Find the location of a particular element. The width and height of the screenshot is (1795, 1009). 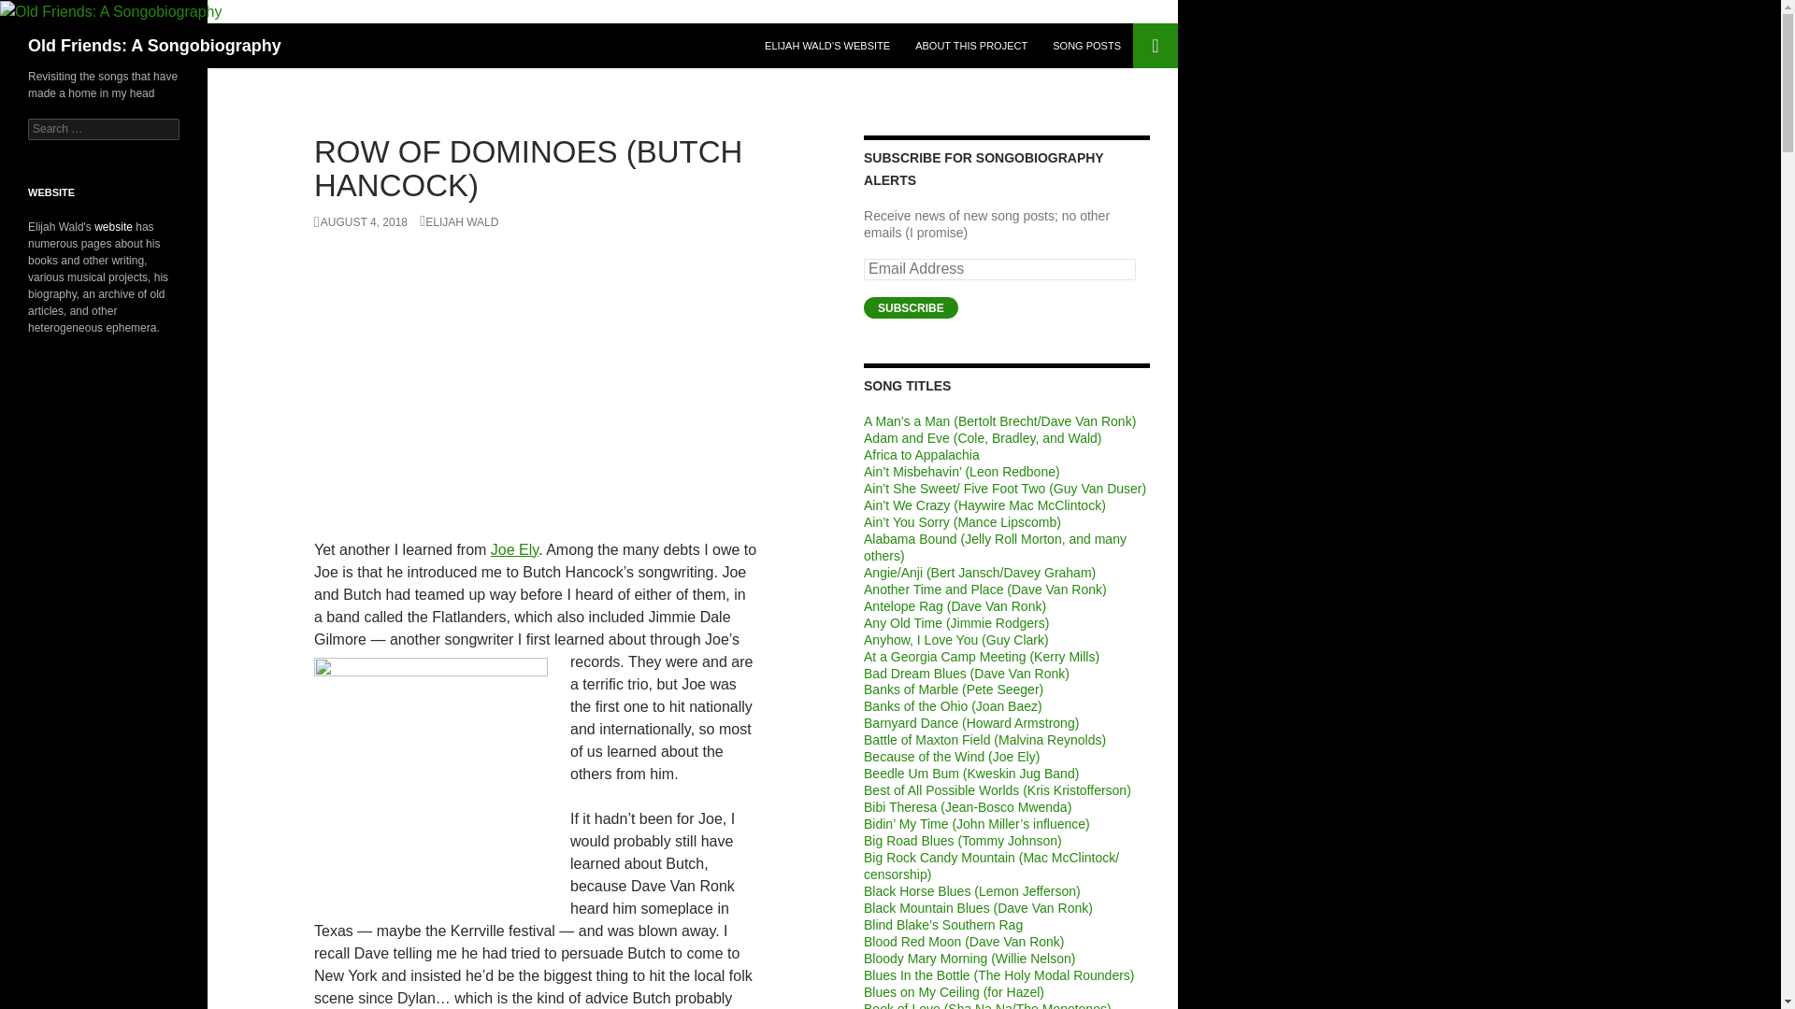

SONG POSTS is located at coordinates (1086, 45).